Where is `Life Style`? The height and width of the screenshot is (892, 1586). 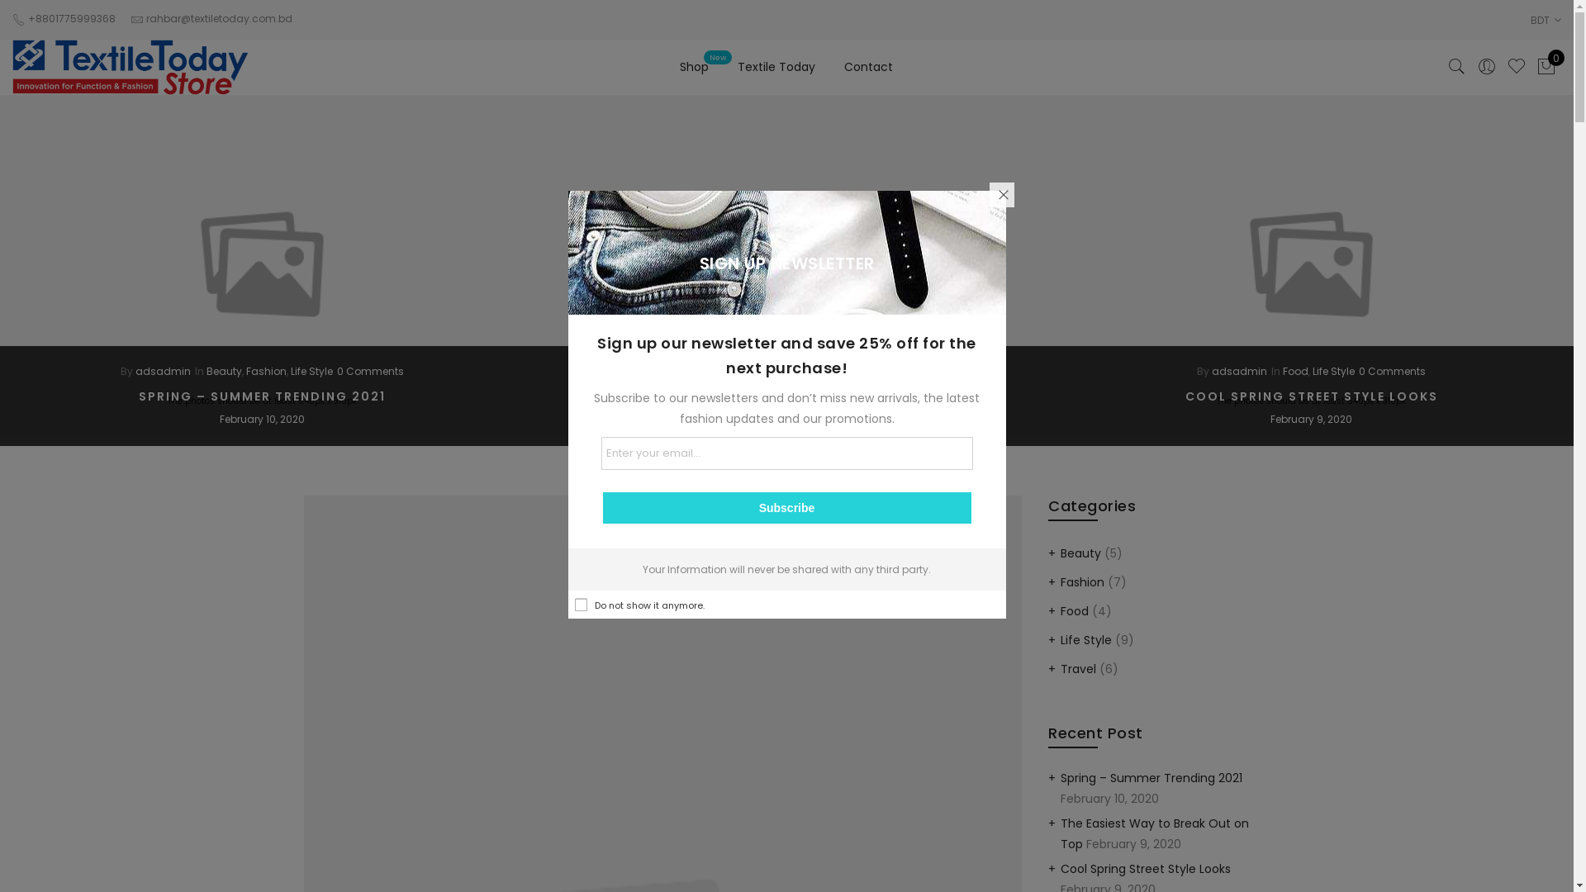
Life Style is located at coordinates (312, 372).